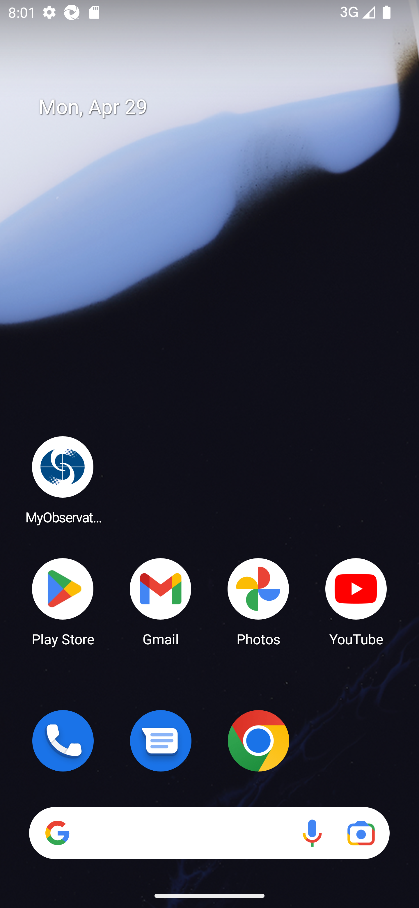 The width and height of the screenshot is (419, 908). I want to click on Messages, so click(161, 741).